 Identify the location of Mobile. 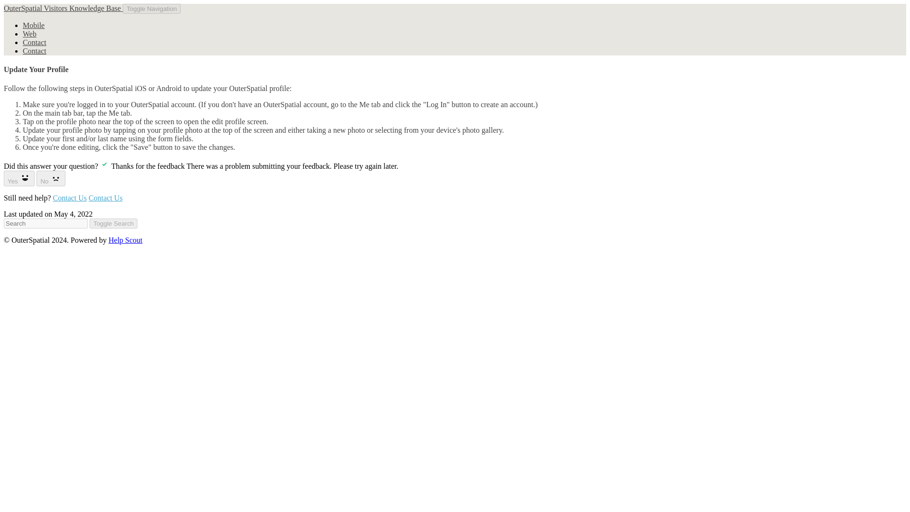
(34, 25).